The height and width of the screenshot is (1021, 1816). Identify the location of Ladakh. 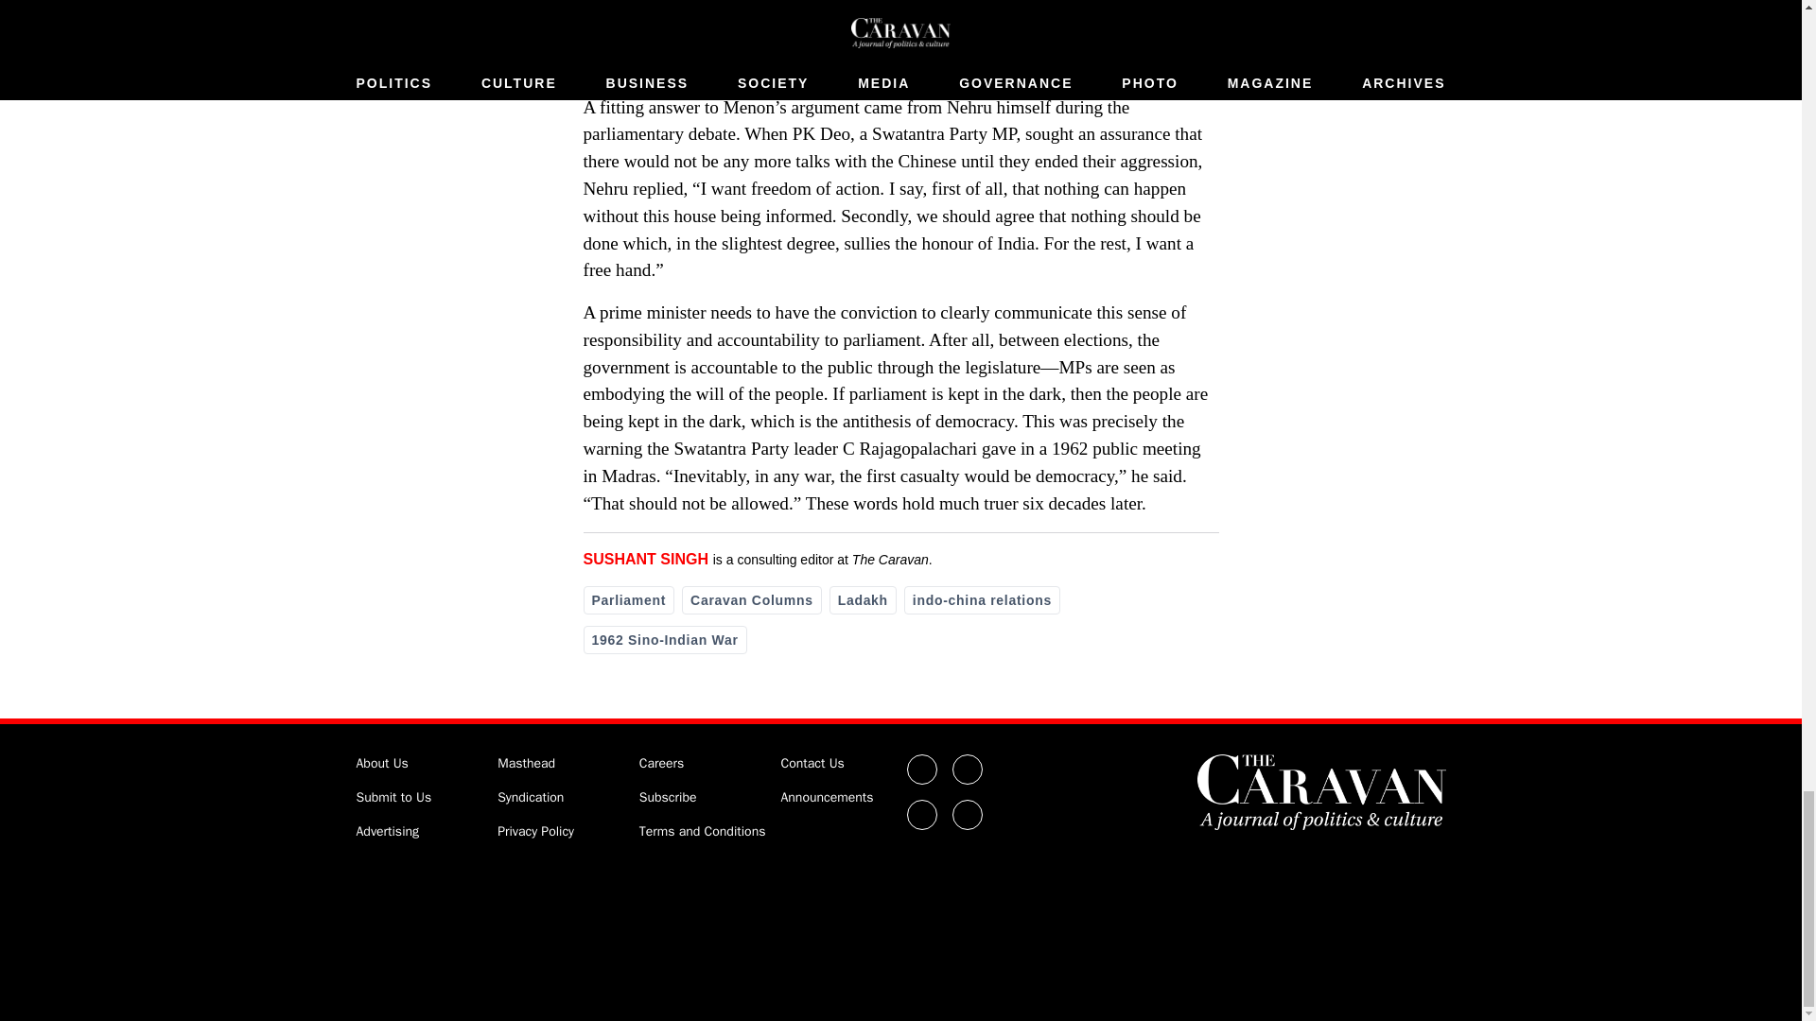
(863, 599).